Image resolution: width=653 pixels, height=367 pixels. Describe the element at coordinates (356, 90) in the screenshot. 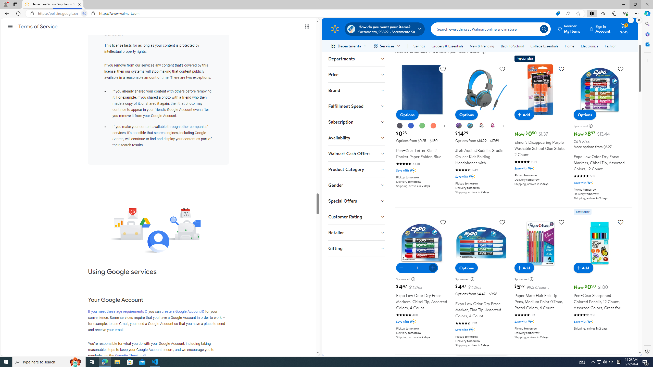

I see `Brand` at that location.